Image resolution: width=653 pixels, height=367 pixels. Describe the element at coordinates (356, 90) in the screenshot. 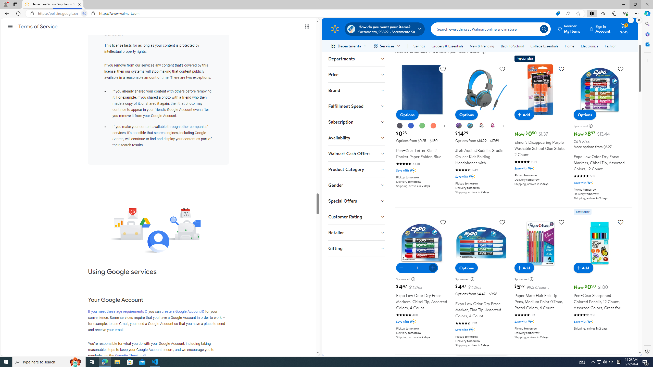

I see `Brand` at that location.